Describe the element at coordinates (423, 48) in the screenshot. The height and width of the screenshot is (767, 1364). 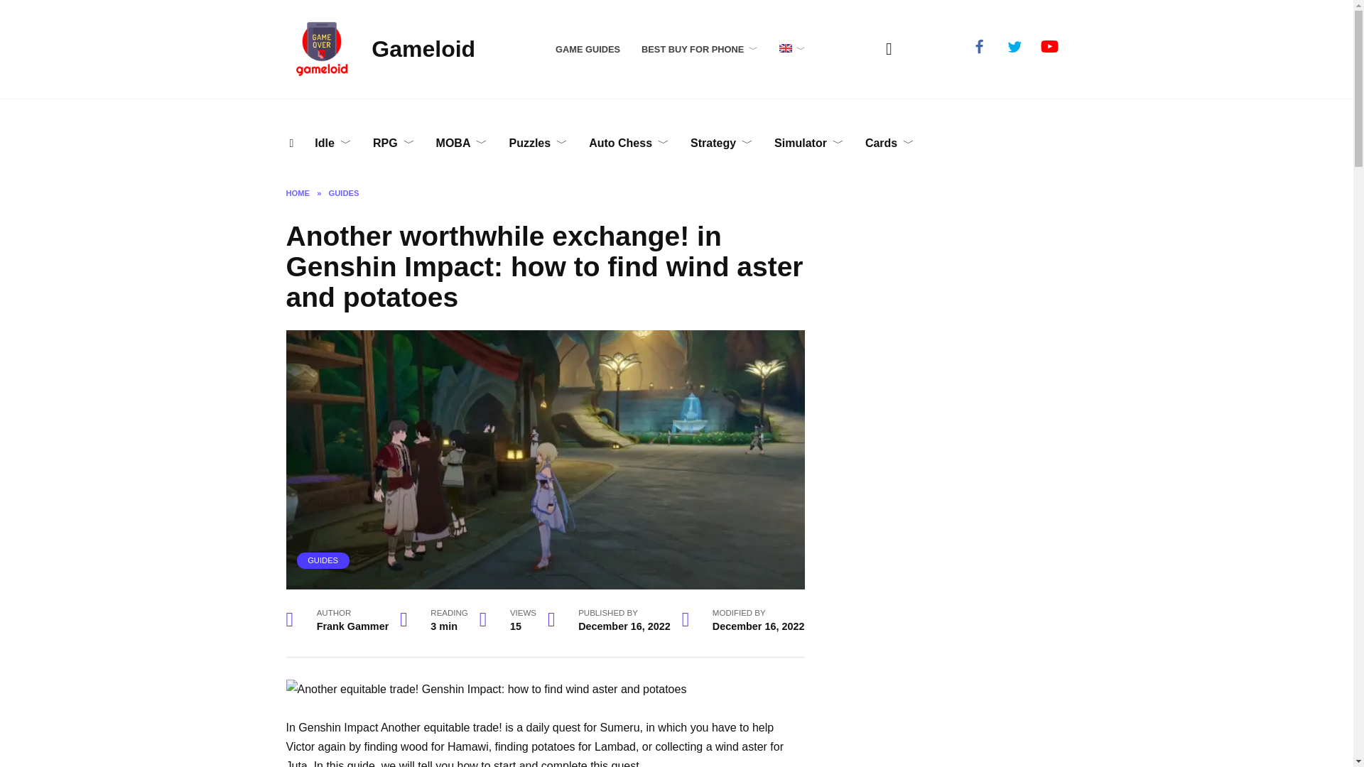
I see `Gameloid` at that location.